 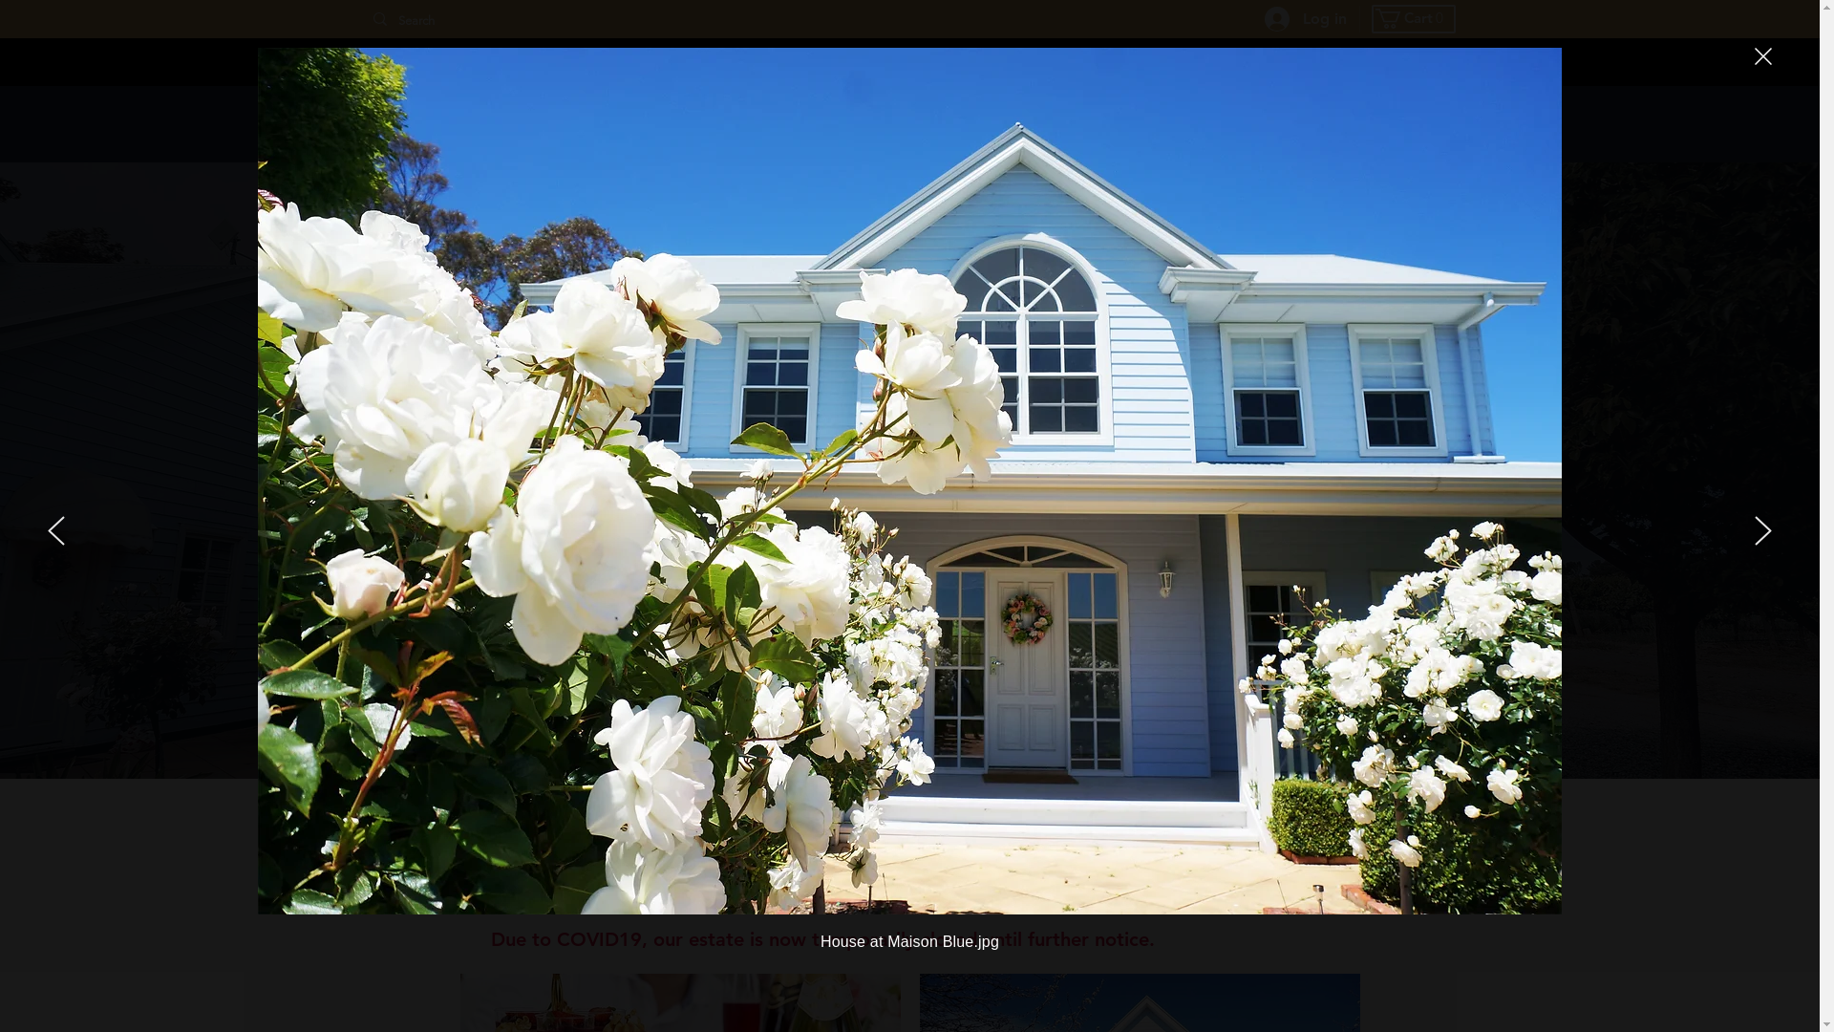 I want to click on SHOP, so click(x=909, y=124).